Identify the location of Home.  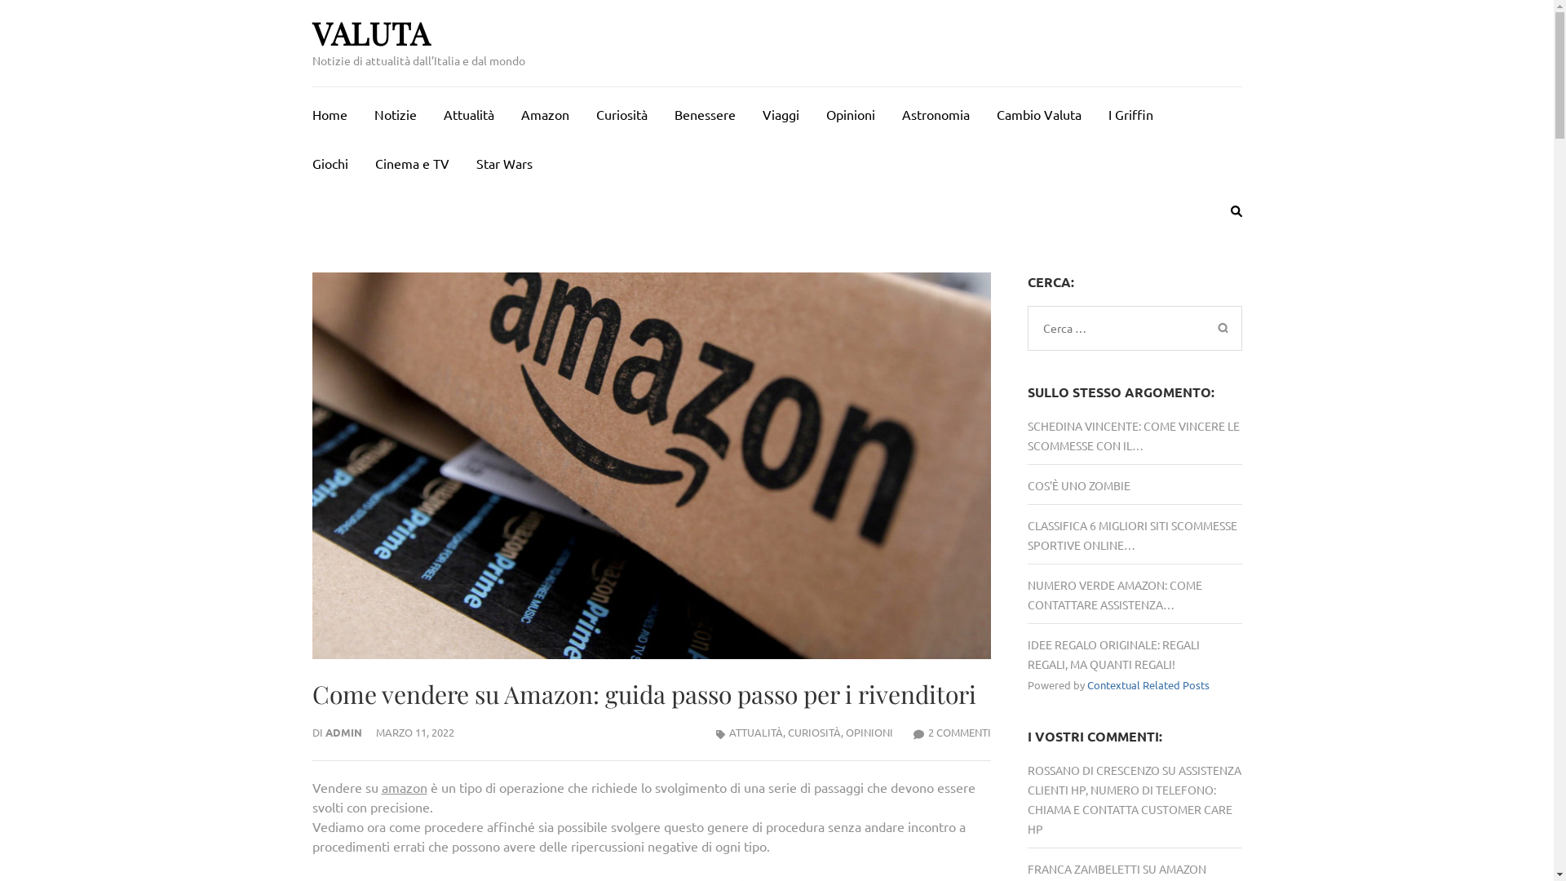
(330, 112).